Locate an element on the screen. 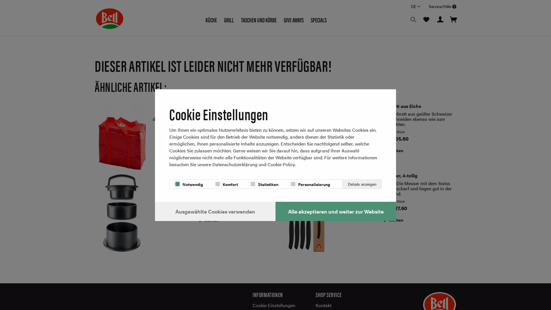  Details anzeigen is located at coordinates (362, 184).